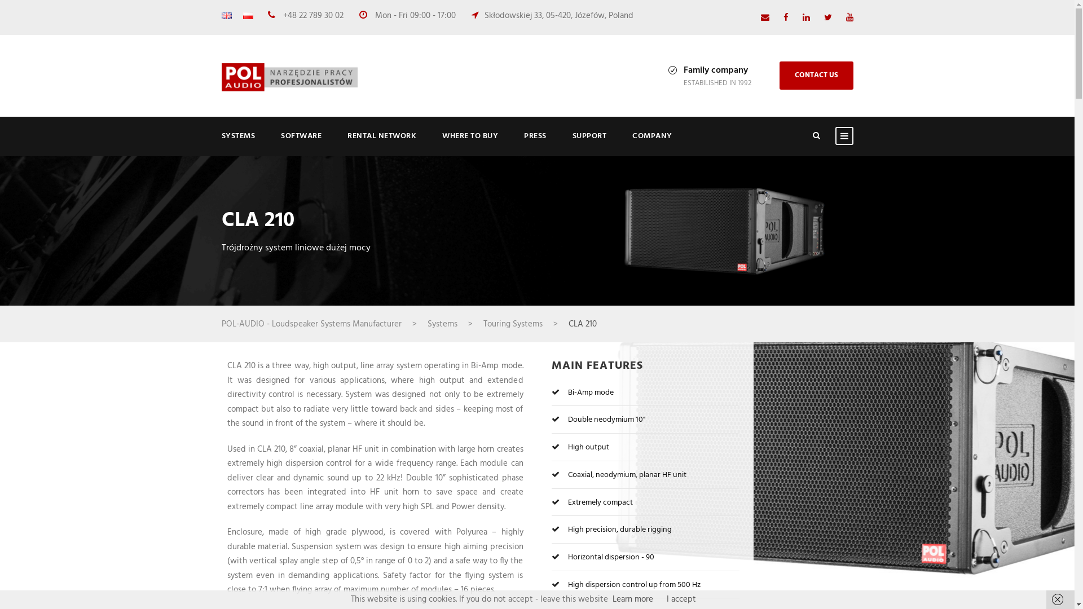 This screenshot has width=1083, height=609. Describe the element at coordinates (589, 143) in the screenshot. I see `SUPPORT` at that location.